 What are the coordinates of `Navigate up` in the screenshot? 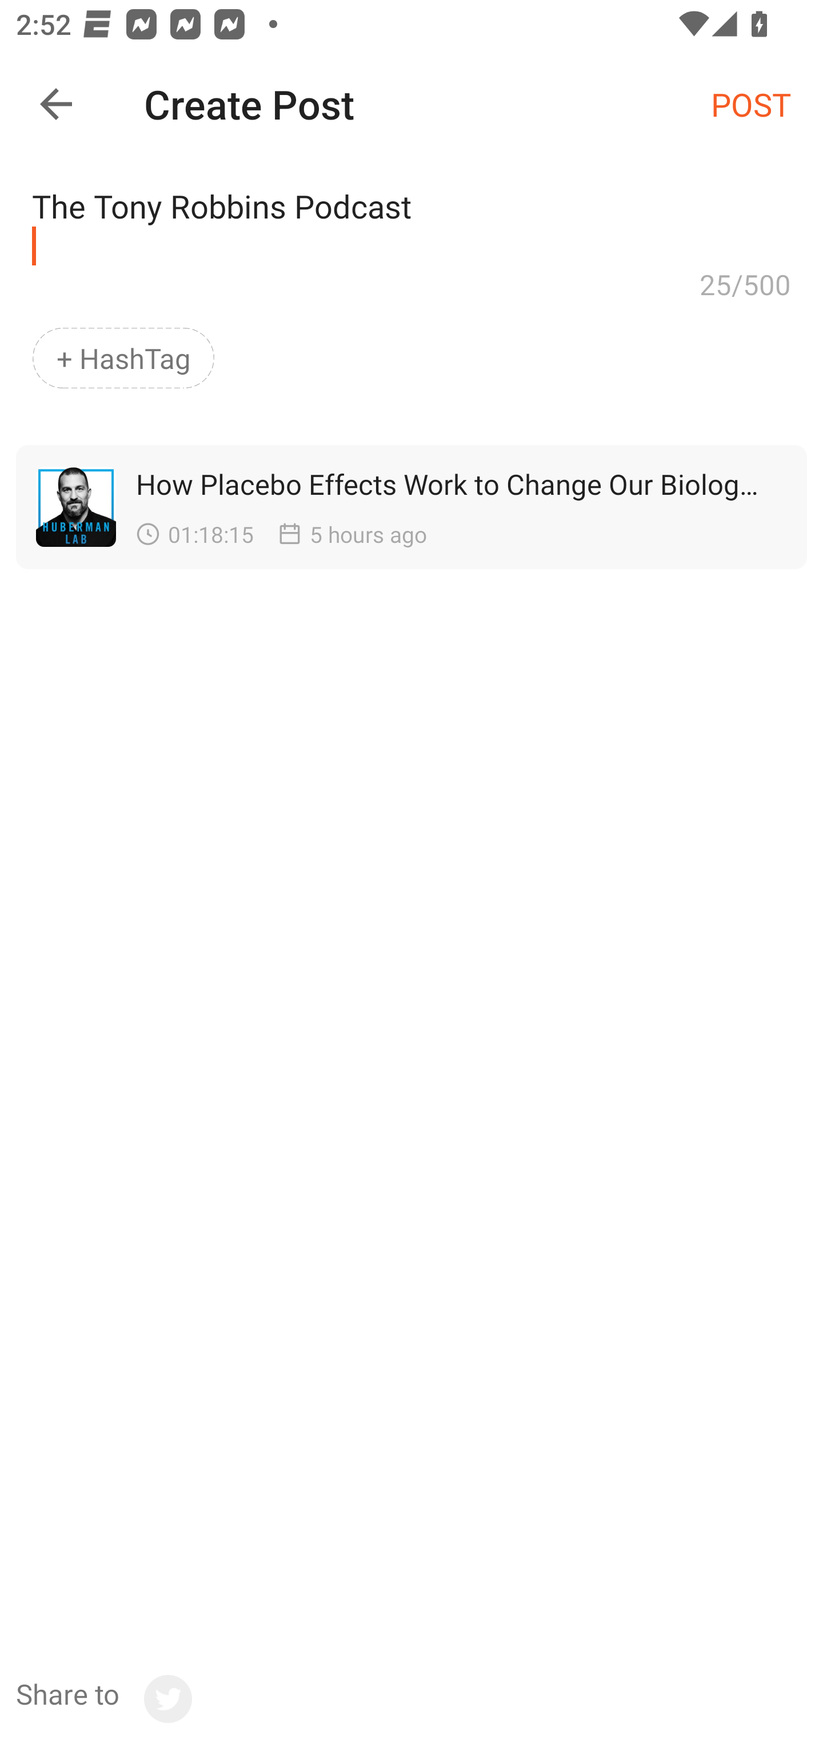 It's located at (56, 104).